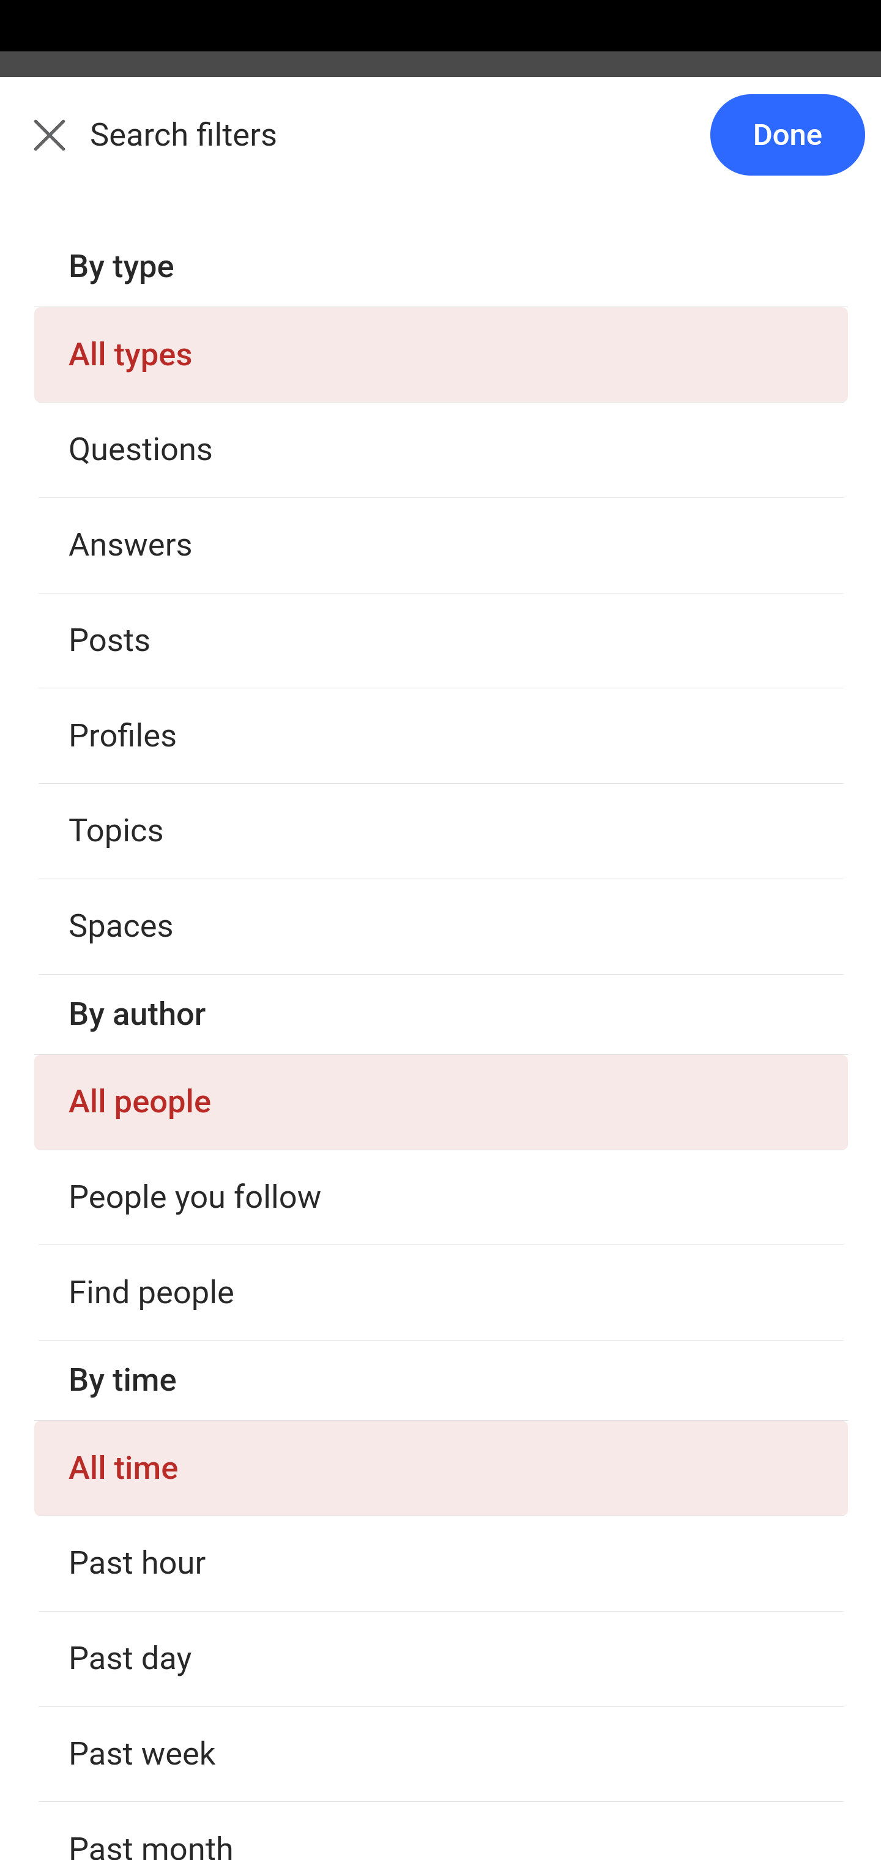 The width and height of the screenshot is (881, 1860). Describe the element at coordinates (149, 460) in the screenshot. I see `Answer` at that location.